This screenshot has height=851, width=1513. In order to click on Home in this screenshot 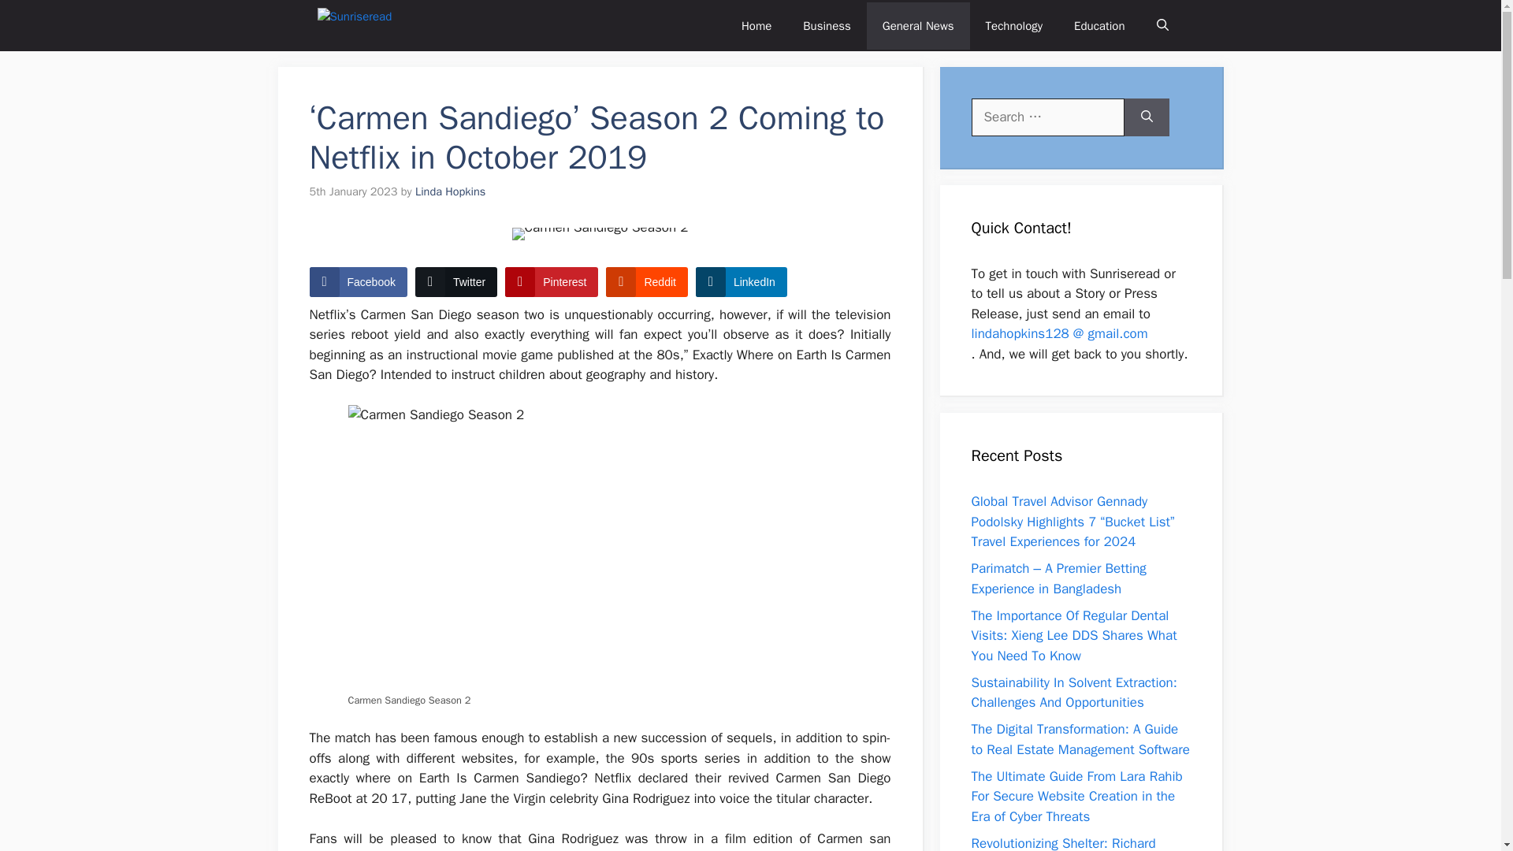, I will do `click(756, 25)`.